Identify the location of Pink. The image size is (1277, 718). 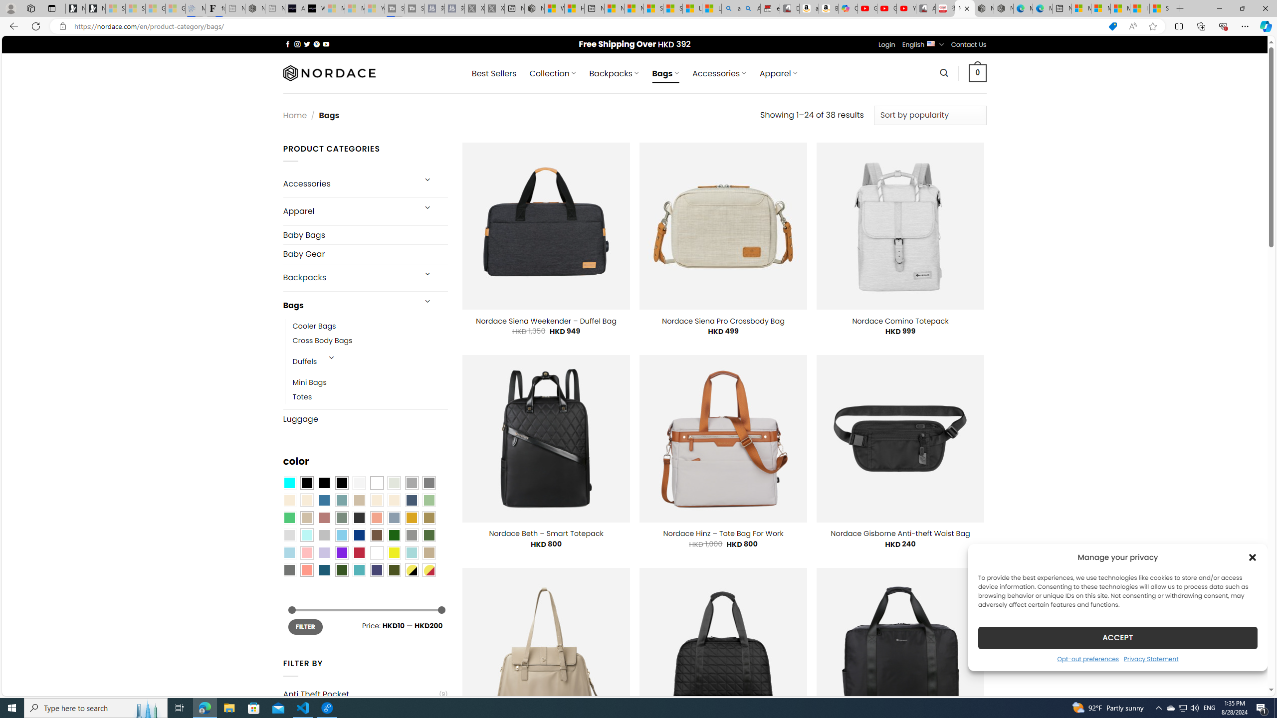
(306, 552).